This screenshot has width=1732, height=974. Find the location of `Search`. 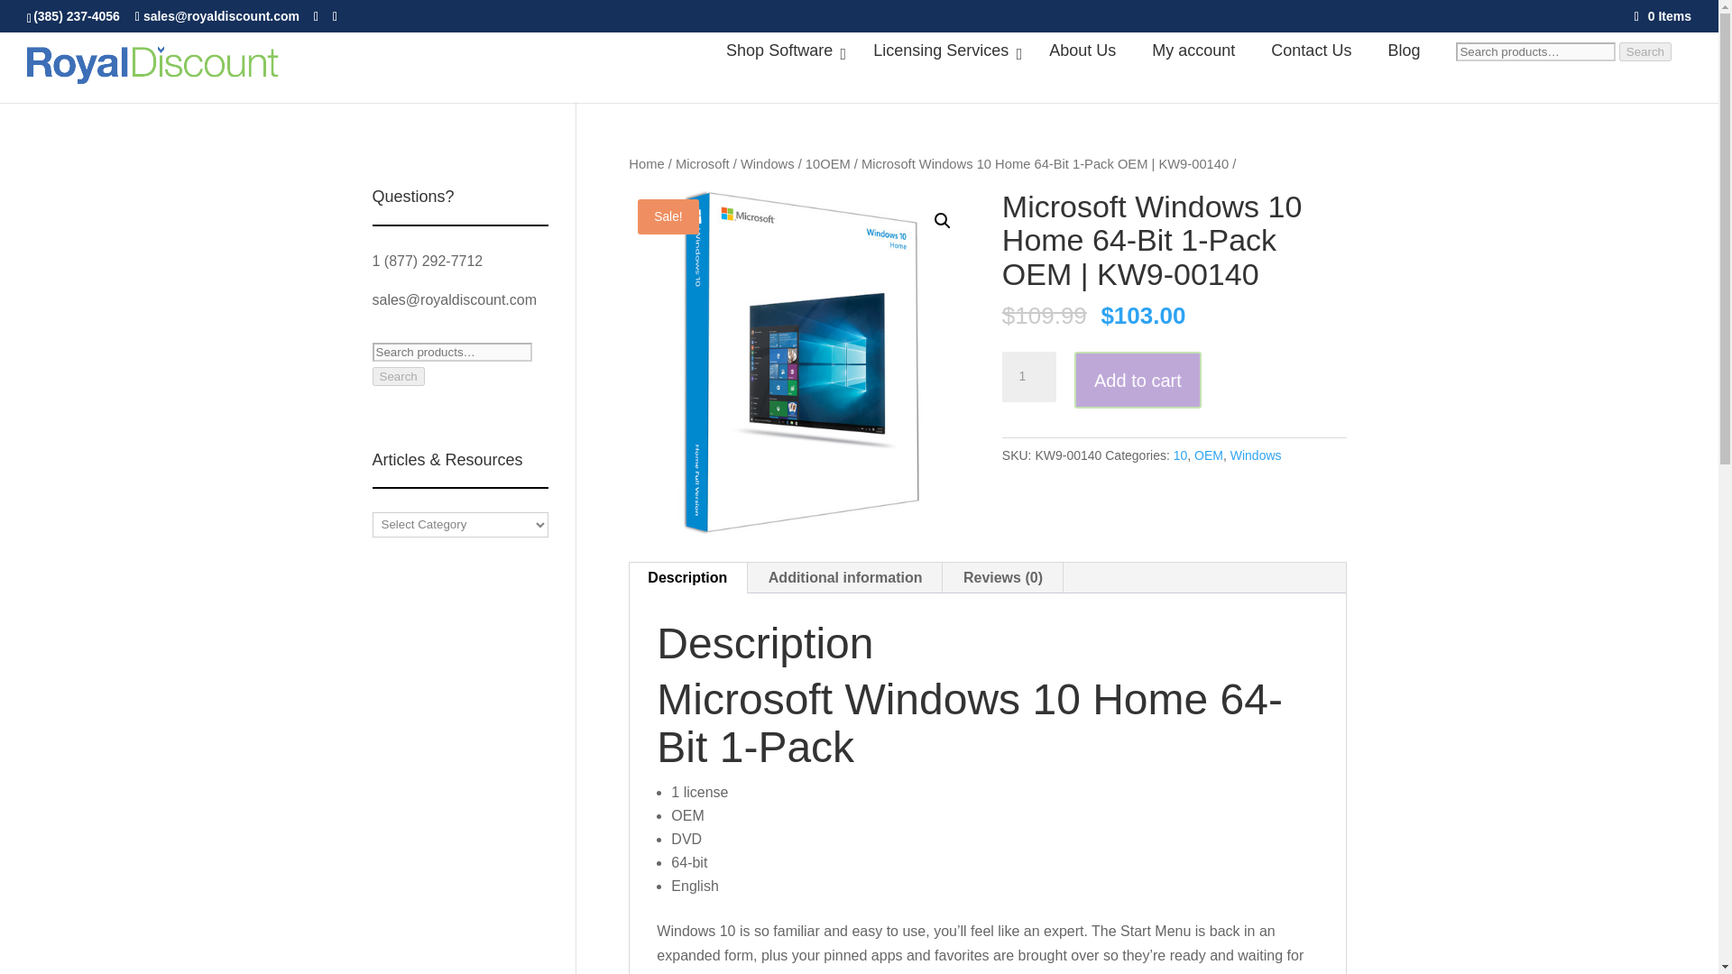

Search is located at coordinates (1645, 52).